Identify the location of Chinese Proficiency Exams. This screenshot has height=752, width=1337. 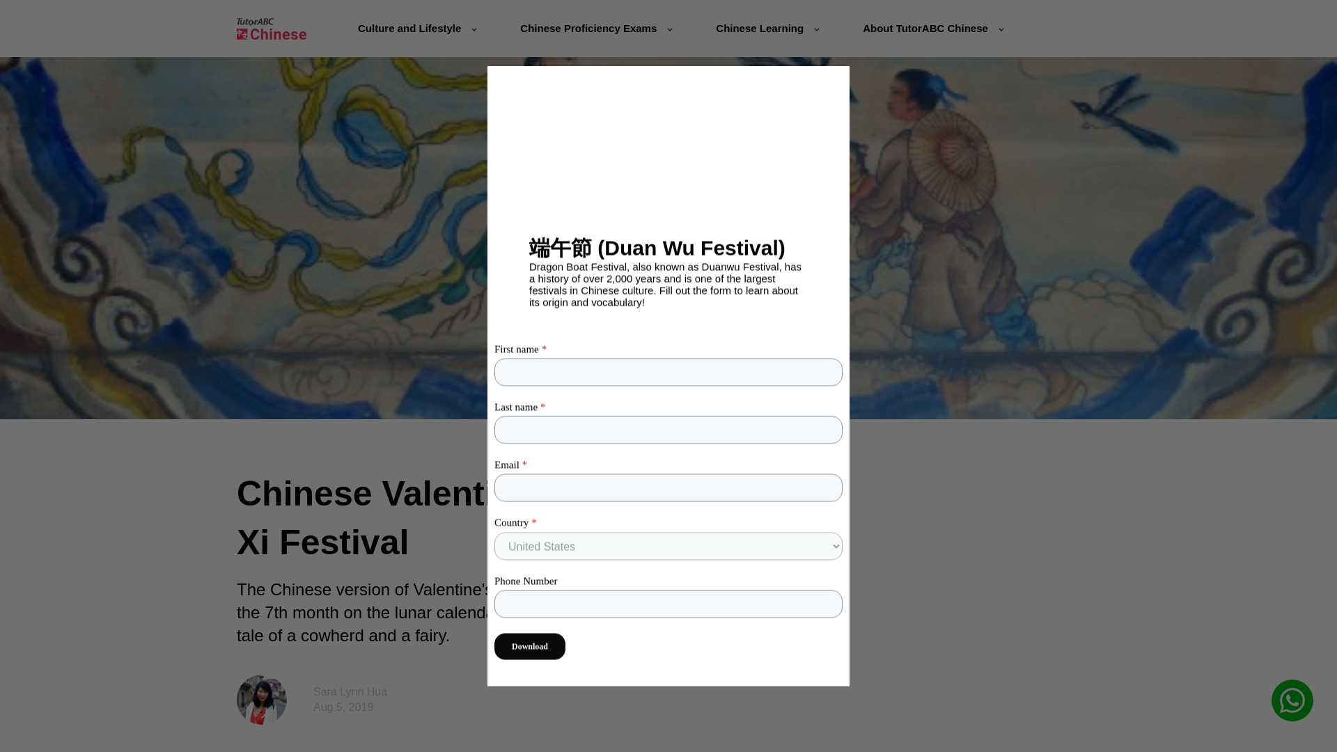
(595, 28).